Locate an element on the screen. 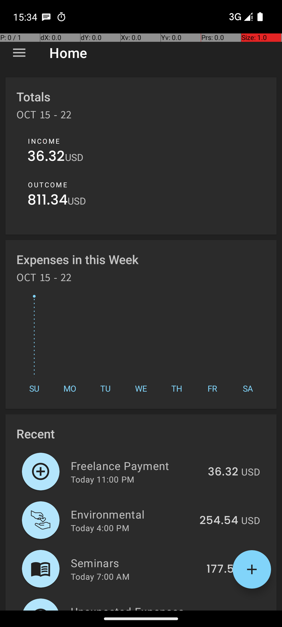  811.34 is located at coordinates (48, 201).